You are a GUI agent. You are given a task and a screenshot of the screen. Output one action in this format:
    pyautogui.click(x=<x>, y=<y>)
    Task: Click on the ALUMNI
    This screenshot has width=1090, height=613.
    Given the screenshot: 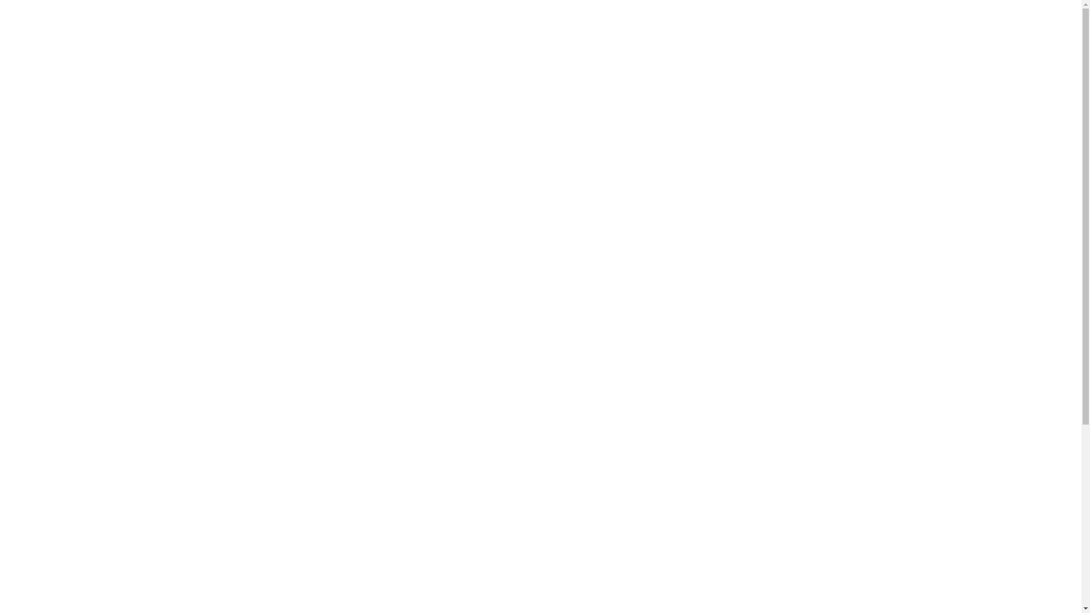 What is the action you would take?
    pyautogui.click(x=27, y=352)
    